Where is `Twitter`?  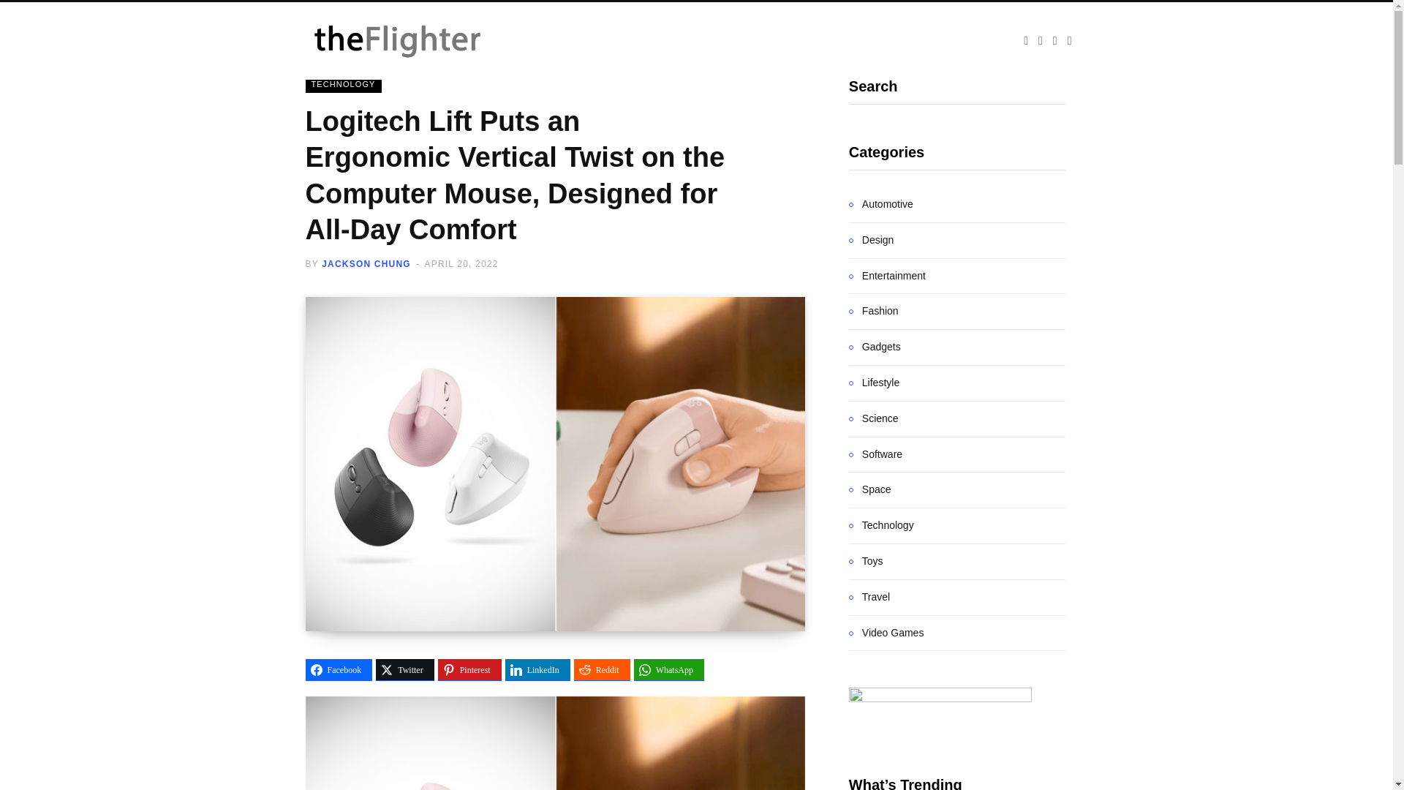
Twitter is located at coordinates (405, 669).